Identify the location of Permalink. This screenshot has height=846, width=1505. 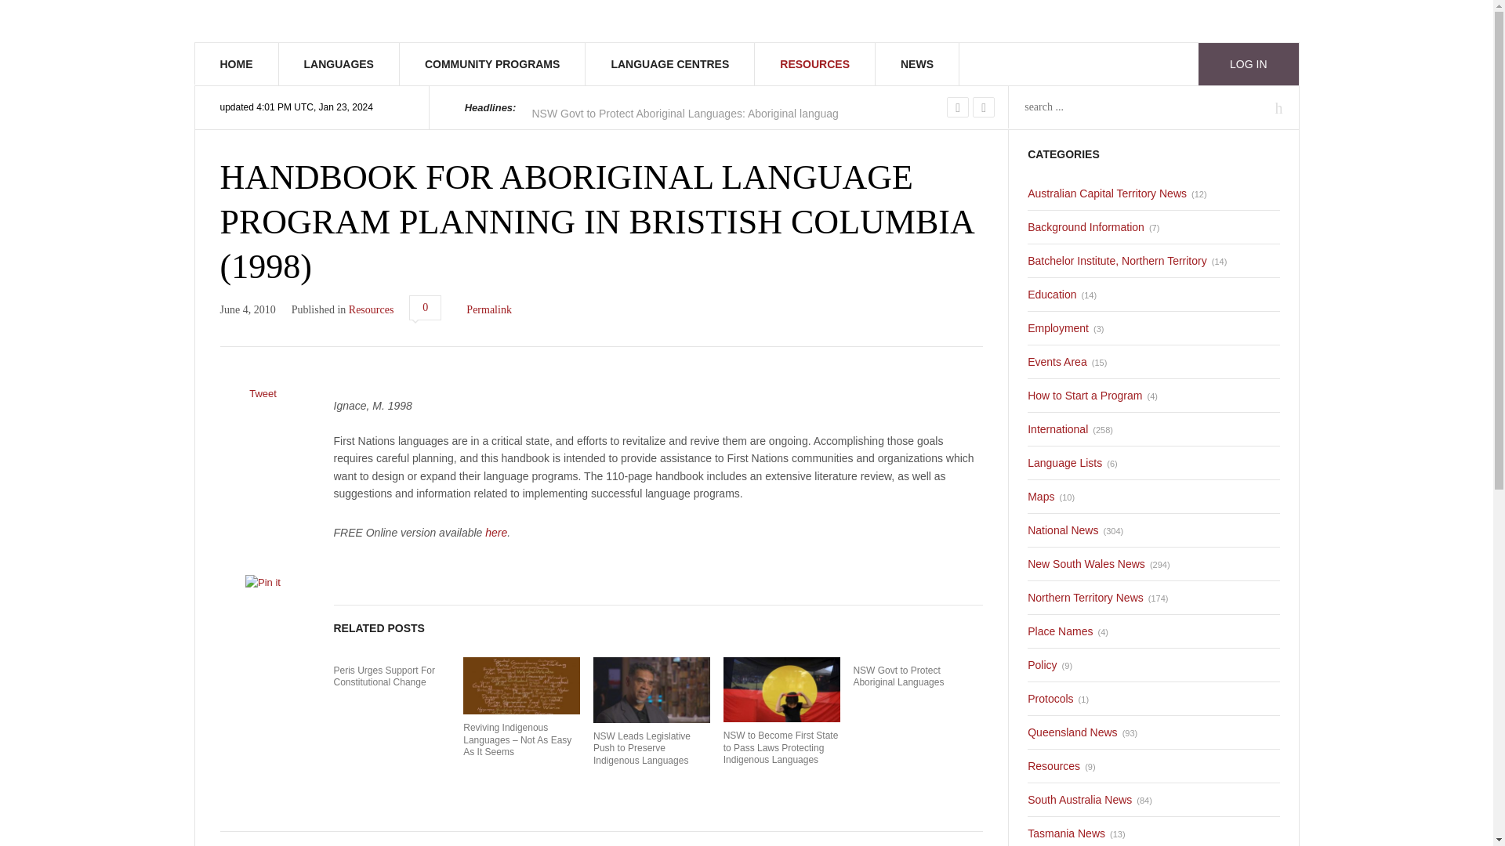
(489, 309).